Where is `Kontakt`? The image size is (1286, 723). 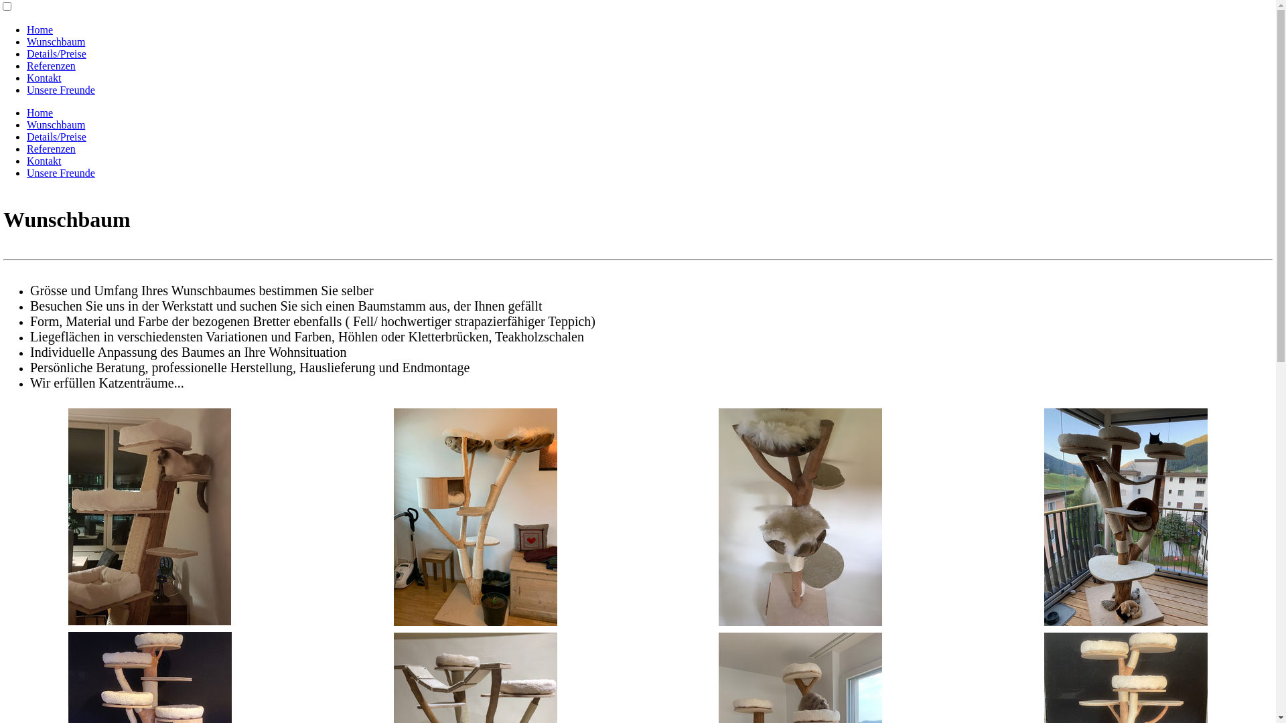
Kontakt is located at coordinates (44, 161).